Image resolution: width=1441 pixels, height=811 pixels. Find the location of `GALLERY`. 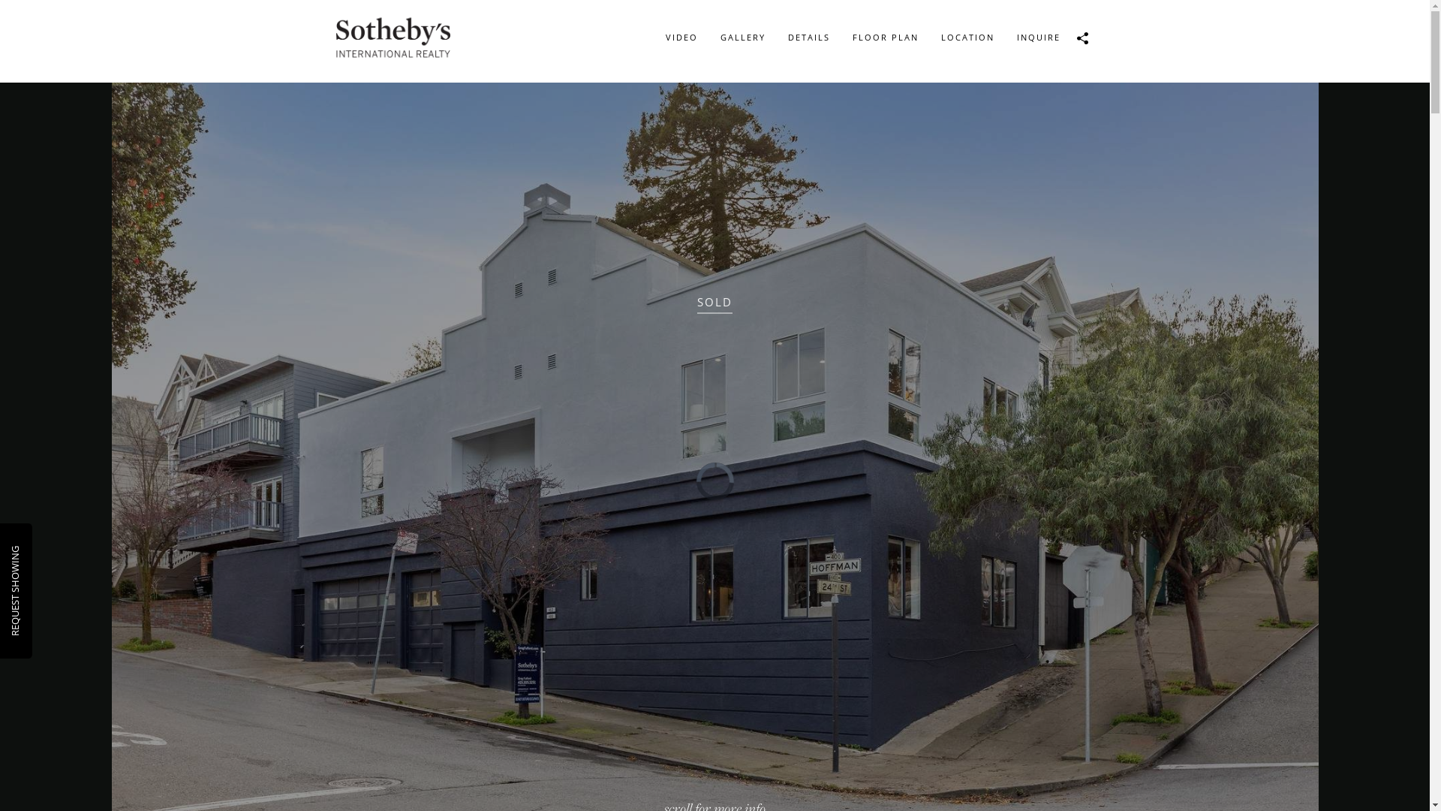

GALLERY is located at coordinates (742, 38).